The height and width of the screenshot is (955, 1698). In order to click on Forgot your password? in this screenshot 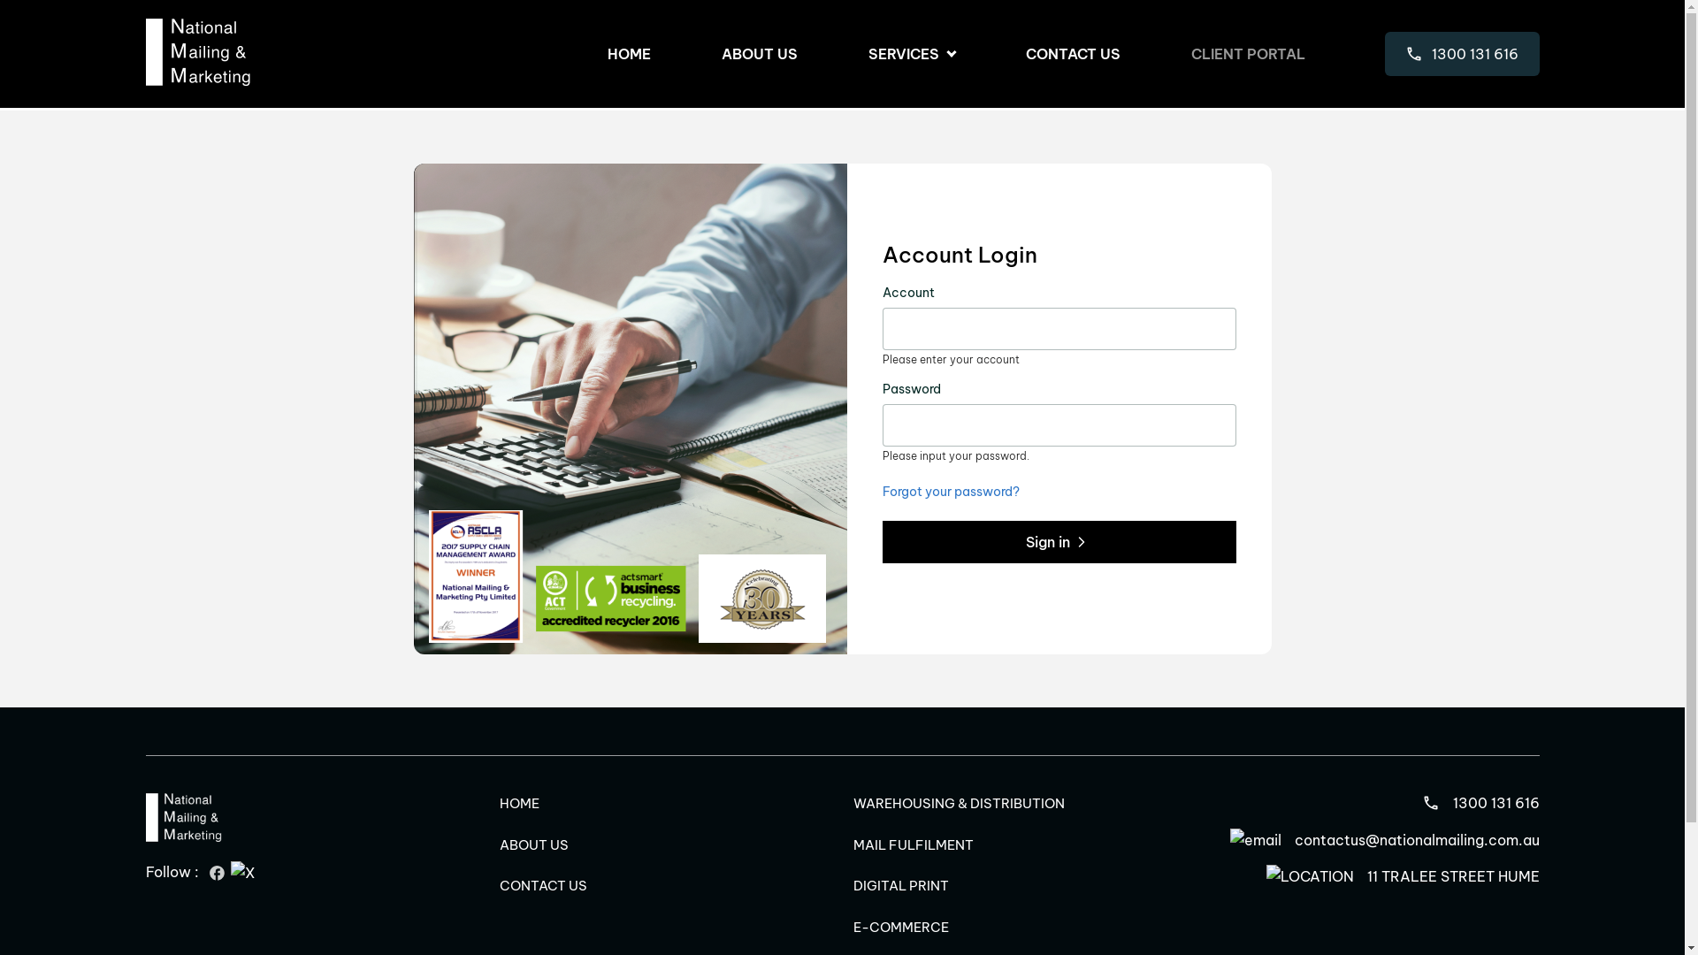, I will do `click(952, 492)`.